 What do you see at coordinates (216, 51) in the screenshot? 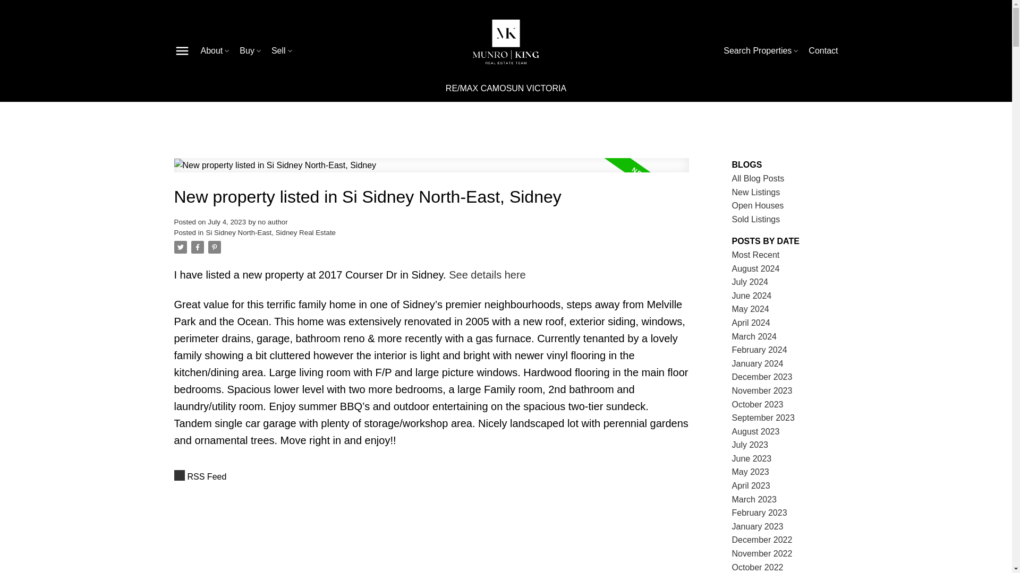
I see `About` at bounding box center [216, 51].